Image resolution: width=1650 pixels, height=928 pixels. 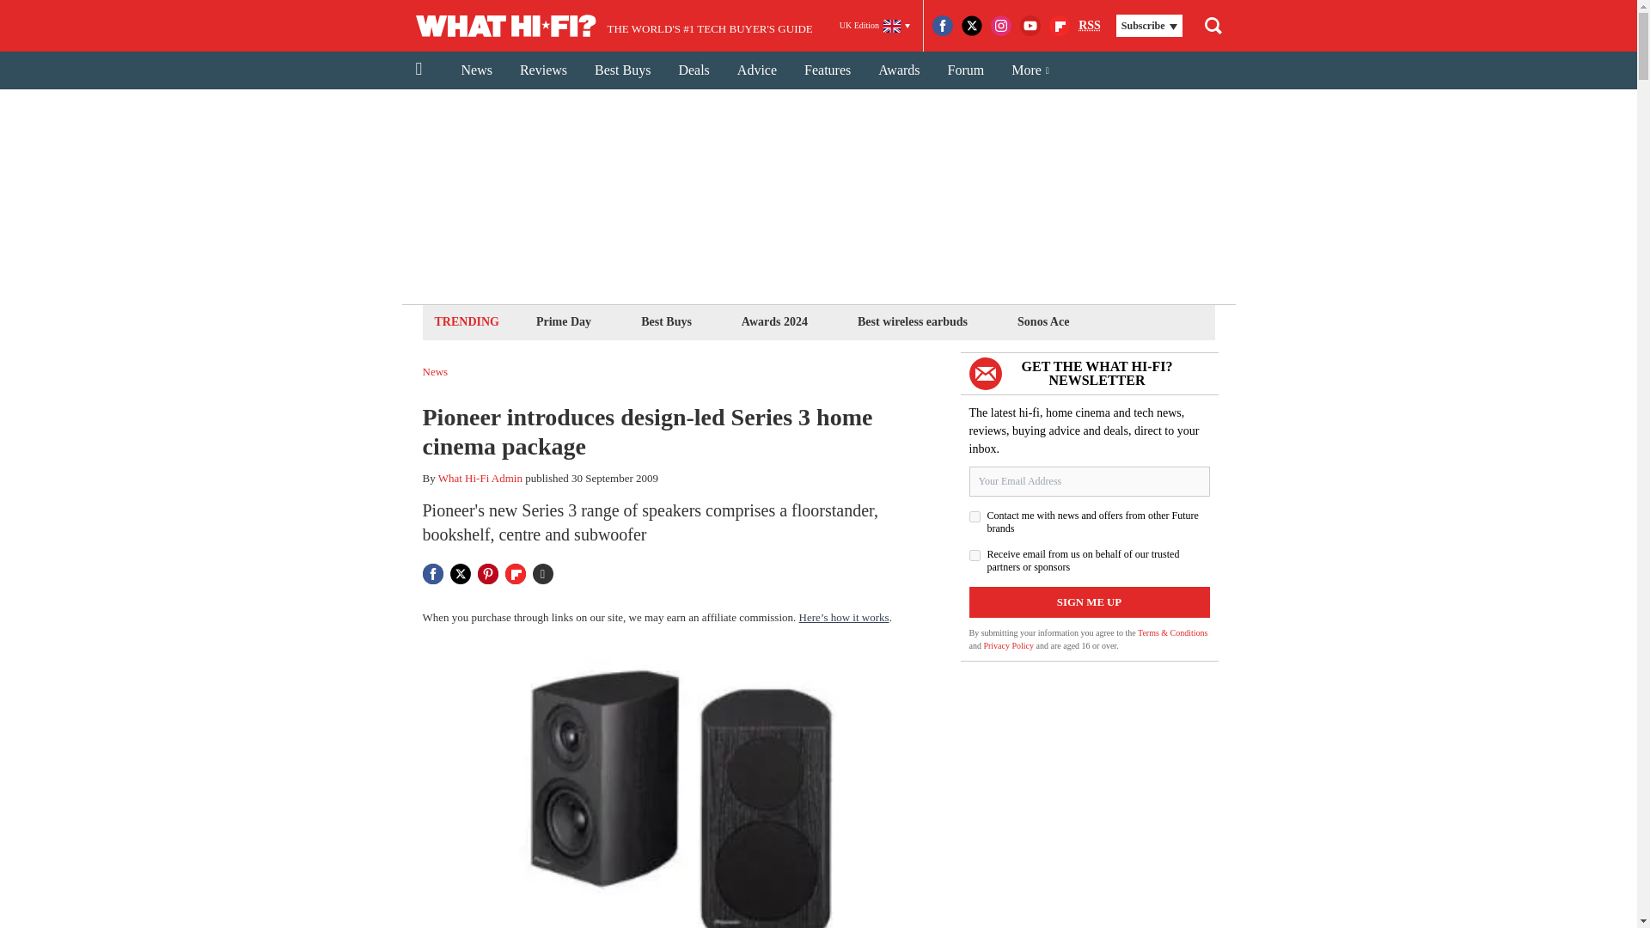 What do you see at coordinates (1090, 601) in the screenshot?
I see `Sign me up` at bounding box center [1090, 601].